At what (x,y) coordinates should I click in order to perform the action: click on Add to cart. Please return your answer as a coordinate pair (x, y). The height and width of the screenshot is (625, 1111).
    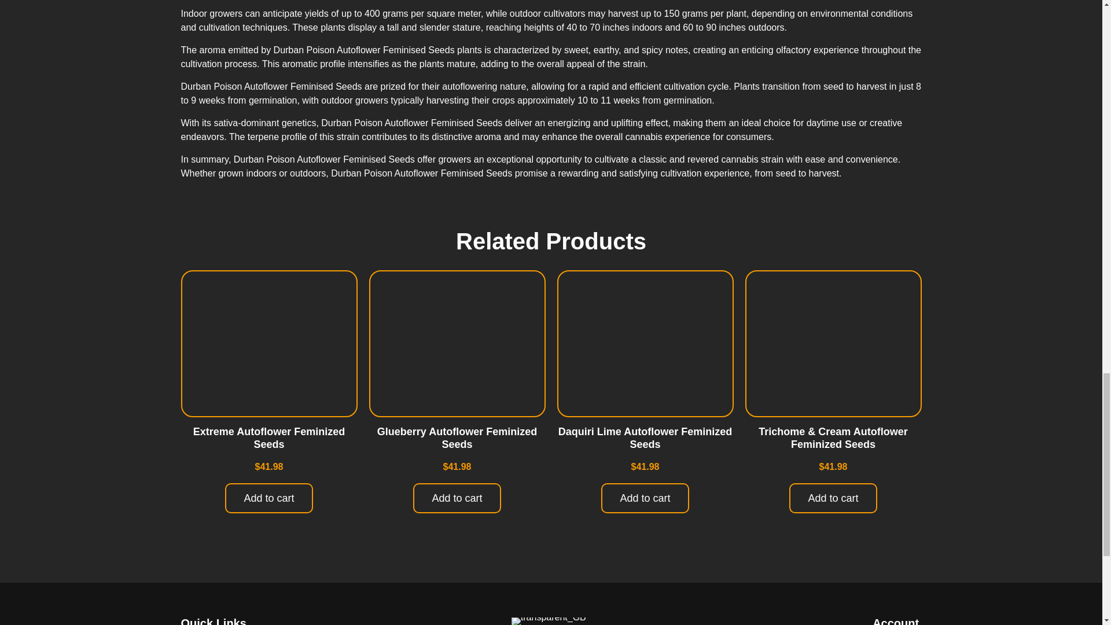
    Looking at the image, I should click on (457, 498).